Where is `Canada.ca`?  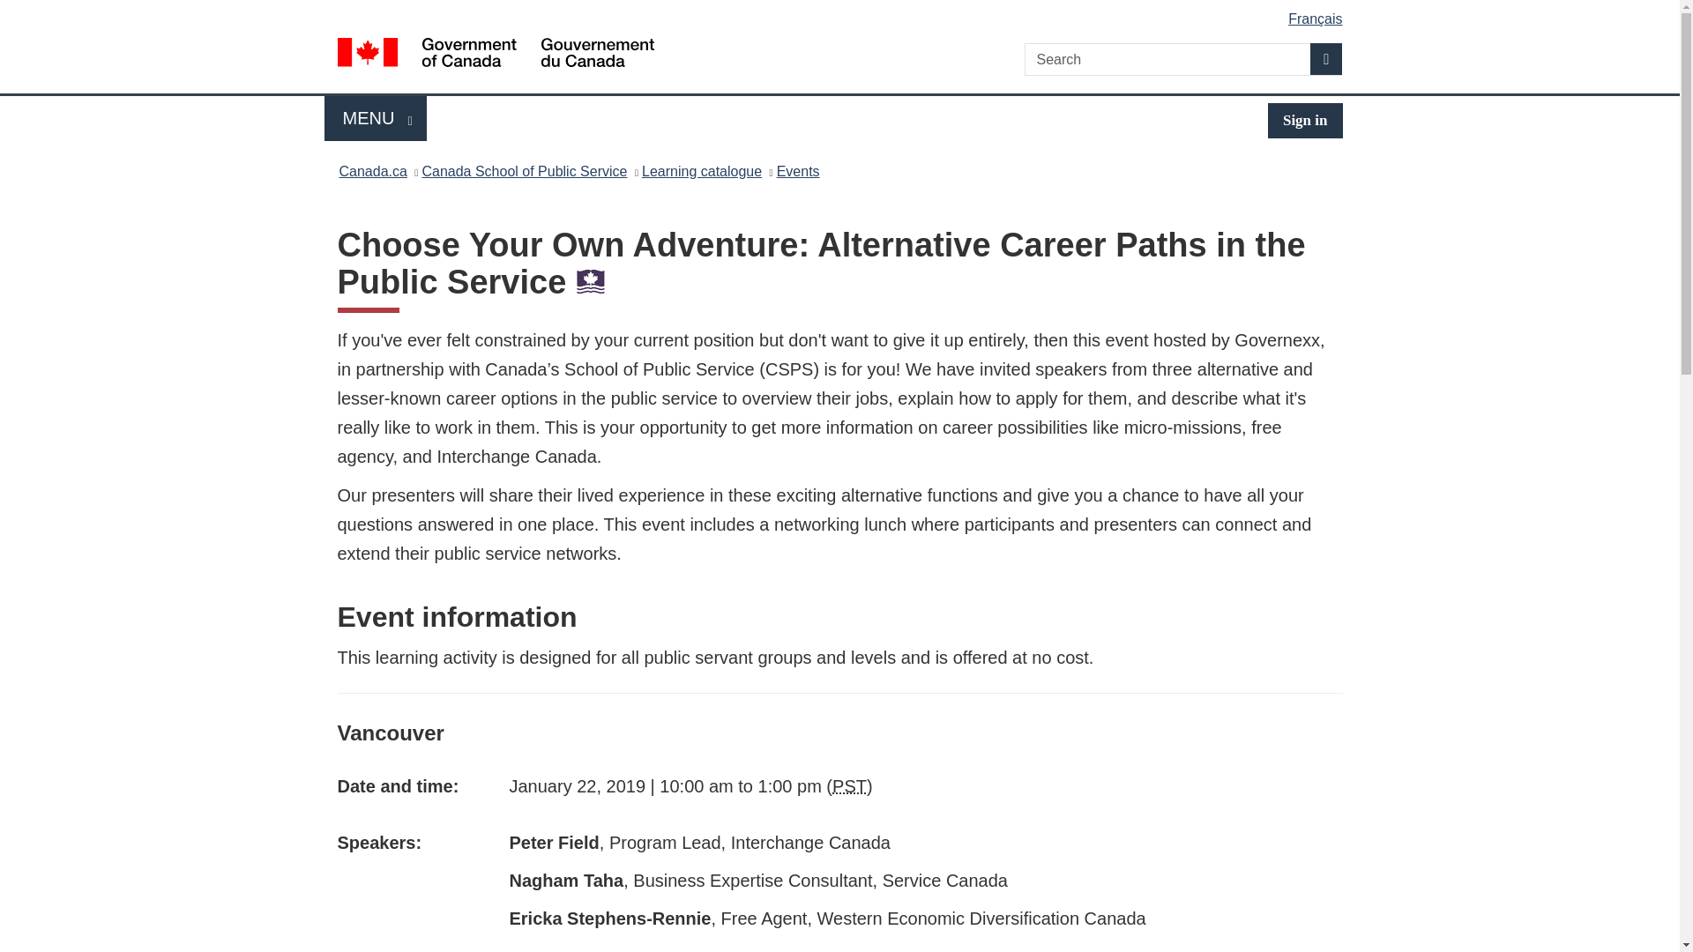
Canada.ca is located at coordinates (372, 171).